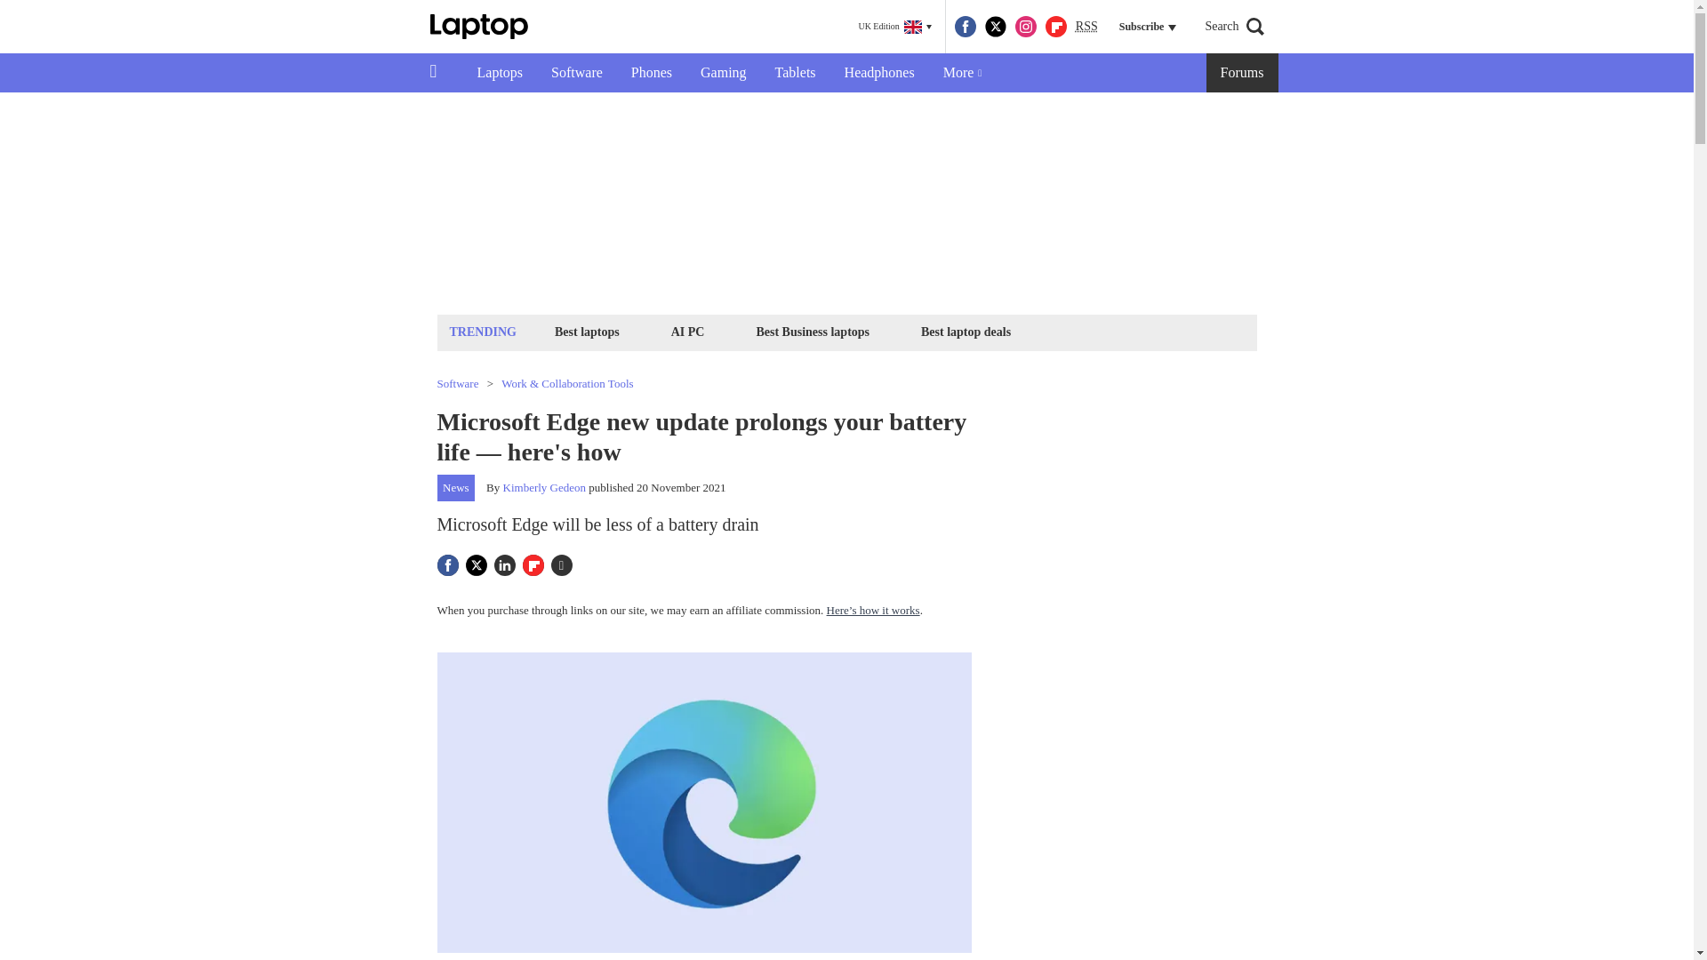  Describe the element at coordinates (878, 73) in the screenshot. I see `Headphones` at that location.